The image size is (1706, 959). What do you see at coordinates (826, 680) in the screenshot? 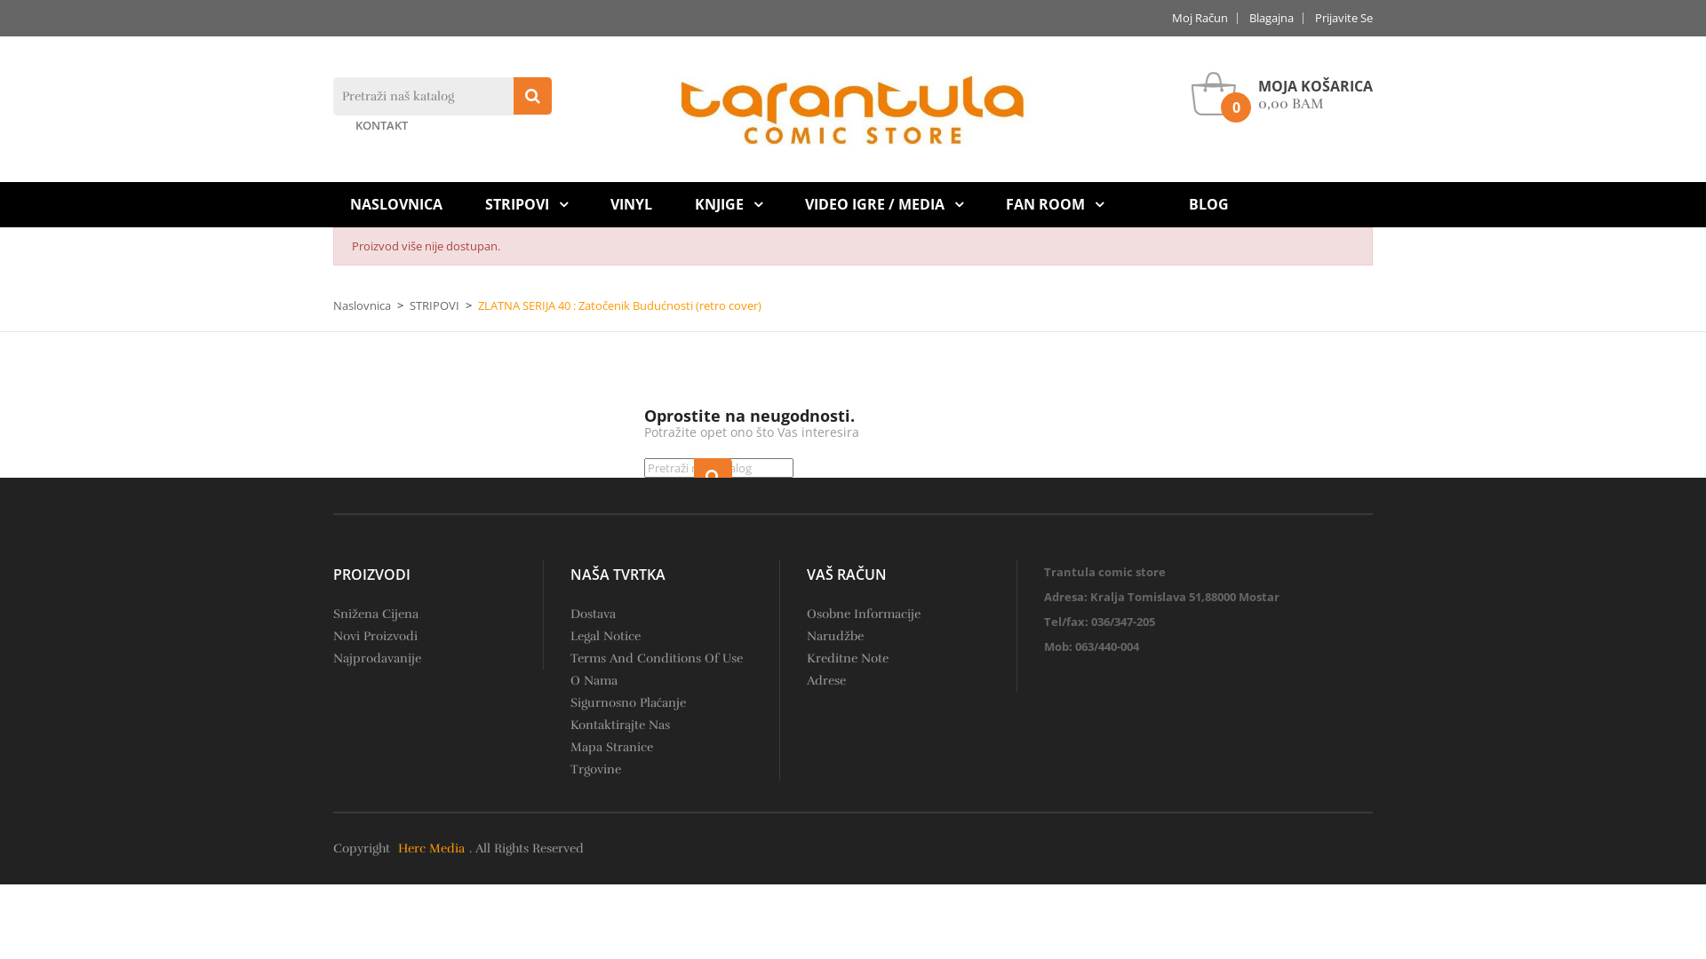
I see `Adrese` at bounding box center [826, 680].